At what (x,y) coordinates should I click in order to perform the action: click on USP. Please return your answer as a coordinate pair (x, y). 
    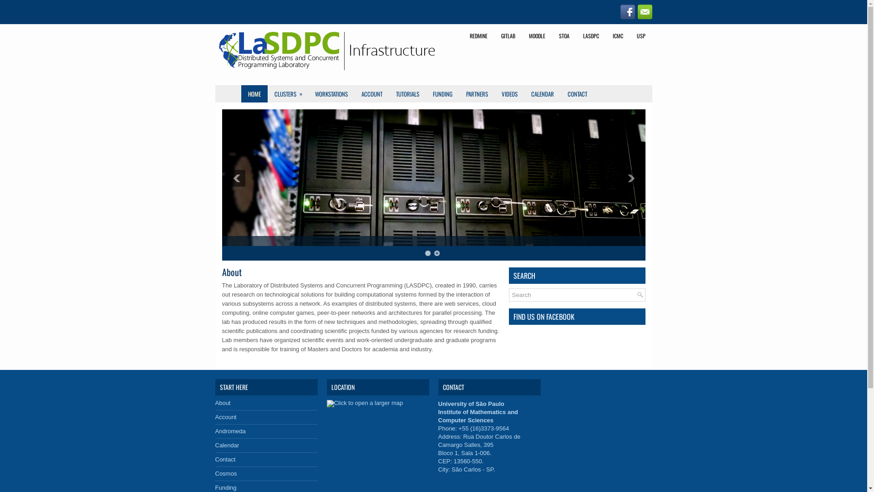
    Looking at the image, I should click on (641, 36).